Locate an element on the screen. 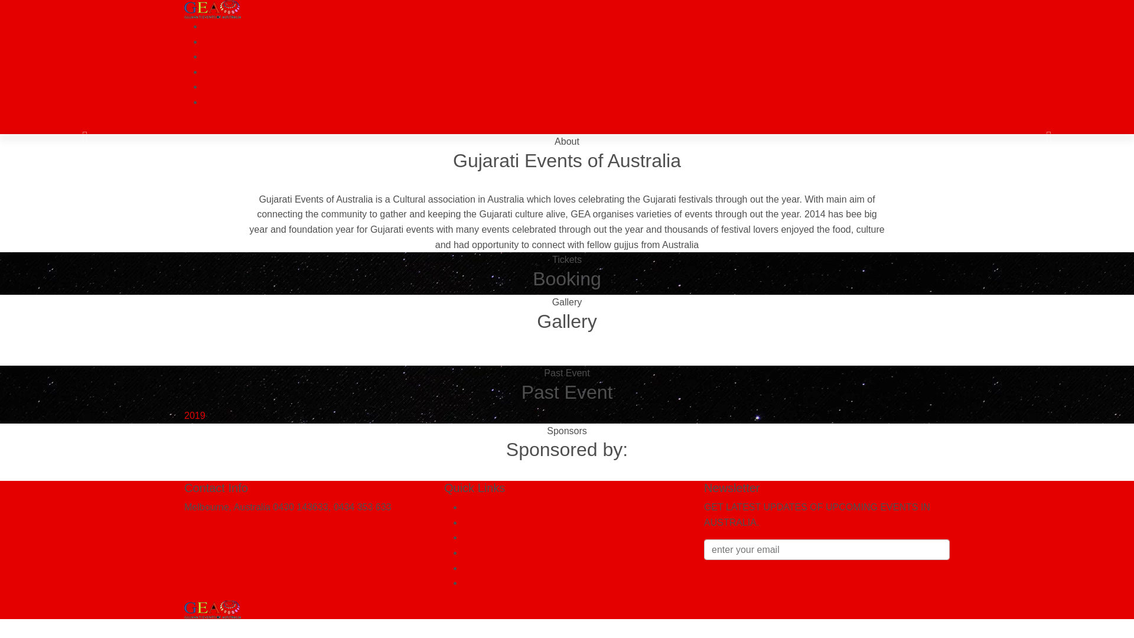 This screenshot has width=1134, height=638. info@gujaratieventsofaustralia.com.au is located at coordinates (265, 522).